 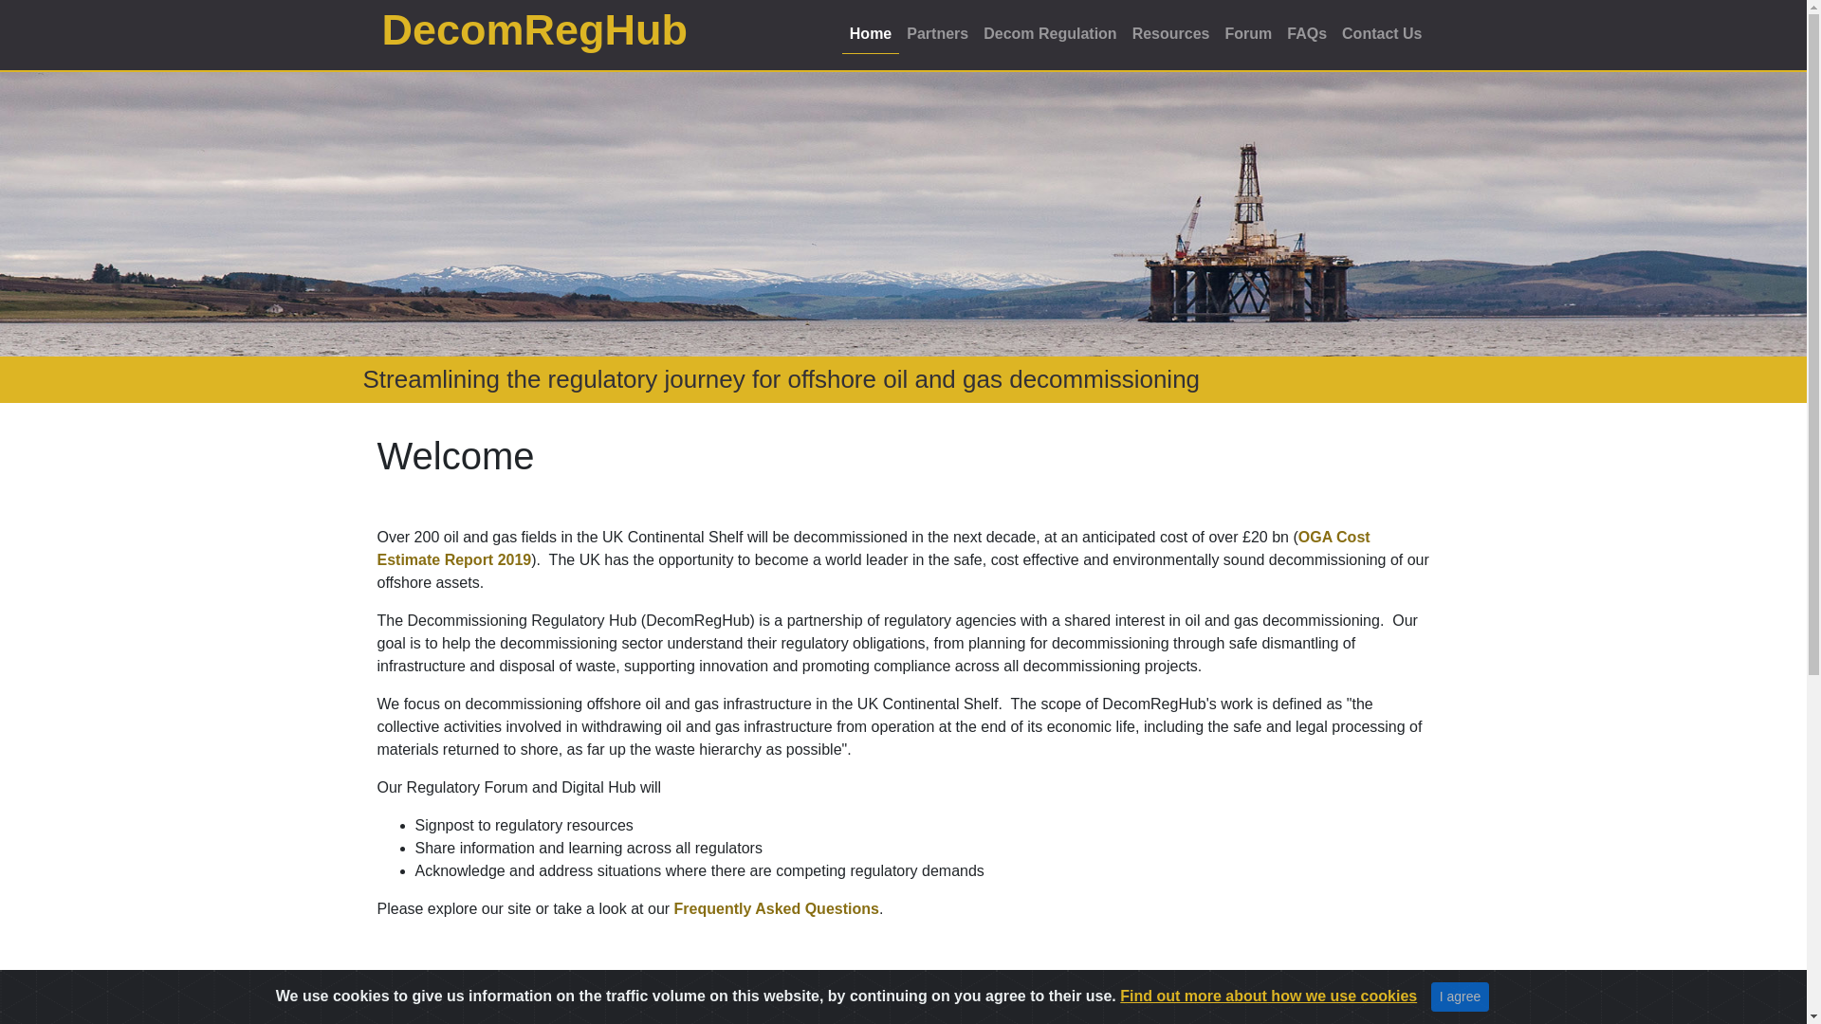 I want to click on Frequently Asked Questions, so click(x=776, y=908).